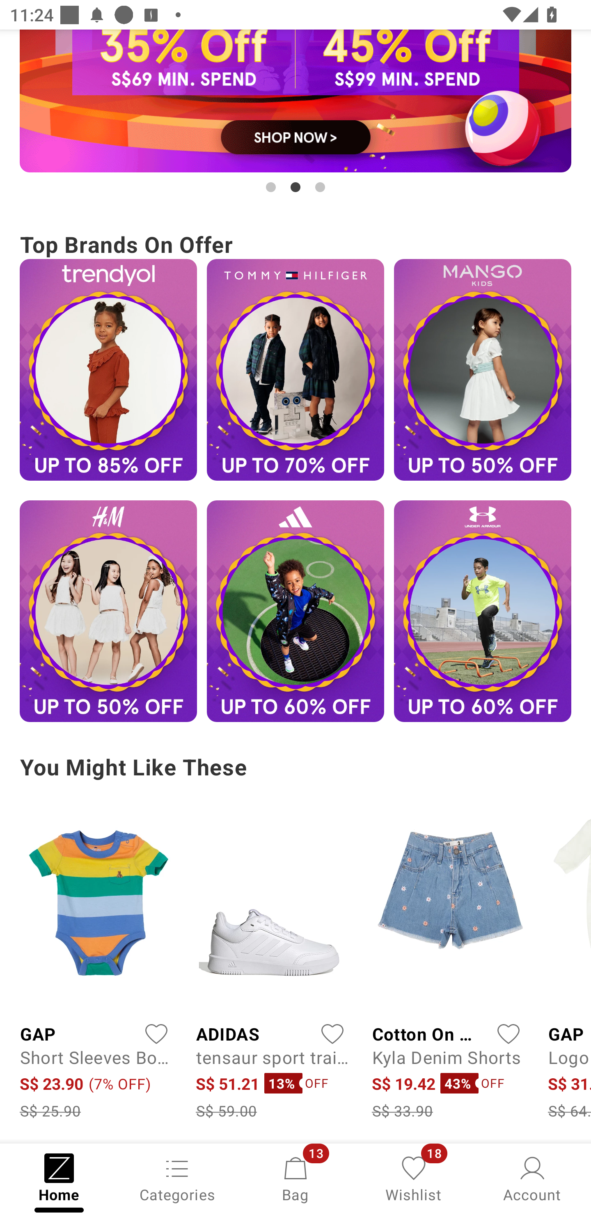  Describe the element at coordinates (295, 611) in the screenshot. I see `Campaign banner` at that location.